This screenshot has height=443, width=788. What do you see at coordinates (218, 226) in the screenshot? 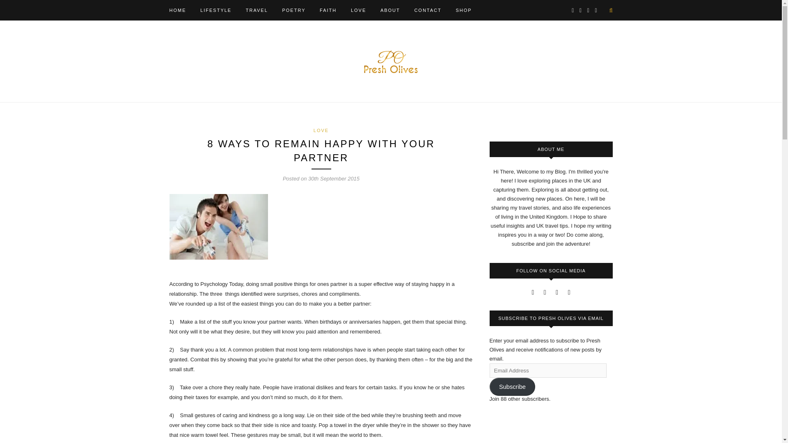
I see `images-65.jpeg` at bounding box center [218, 226].